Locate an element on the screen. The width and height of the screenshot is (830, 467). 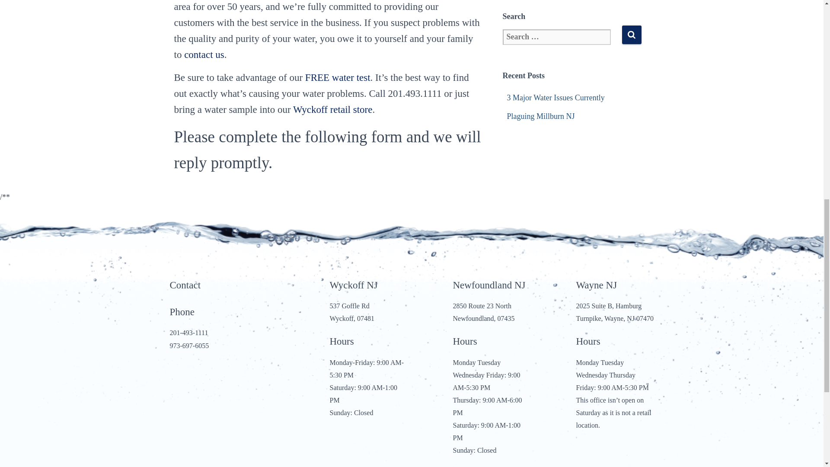
Search is located at coordinates (631, 35).